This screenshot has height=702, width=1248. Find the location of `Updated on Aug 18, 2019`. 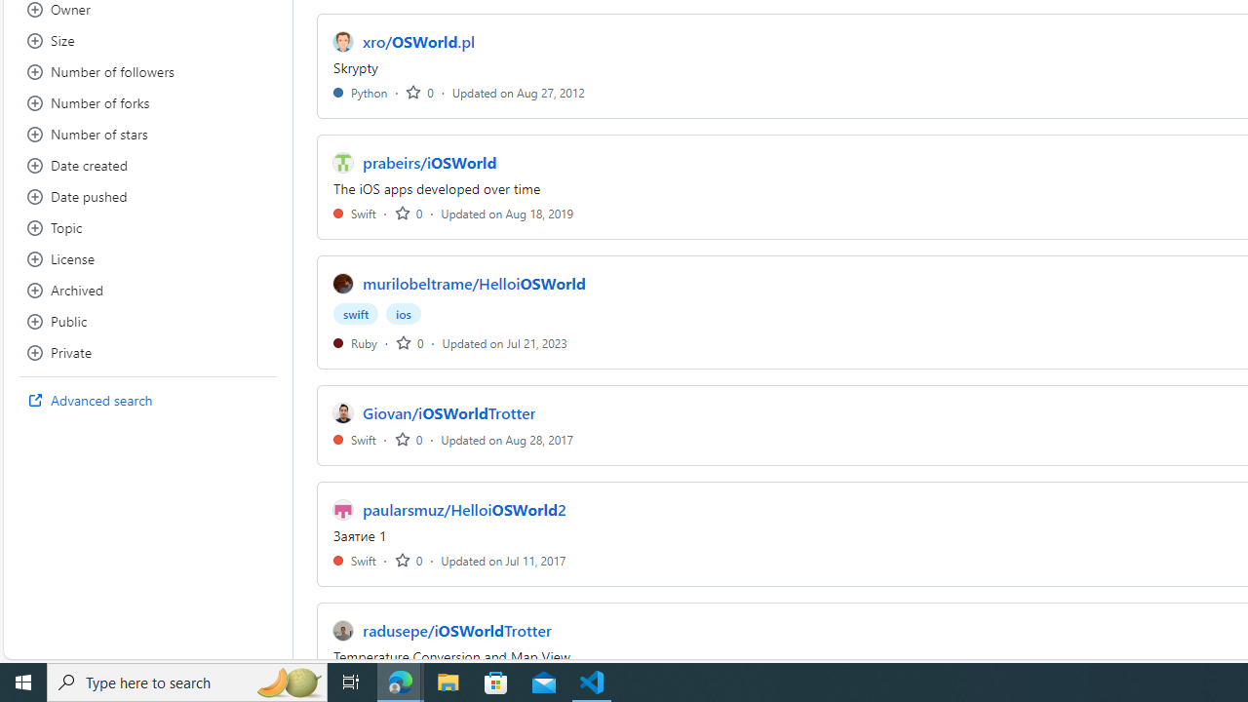

Updated on Aug 18, 2019 is located at coordinates (507, 213).